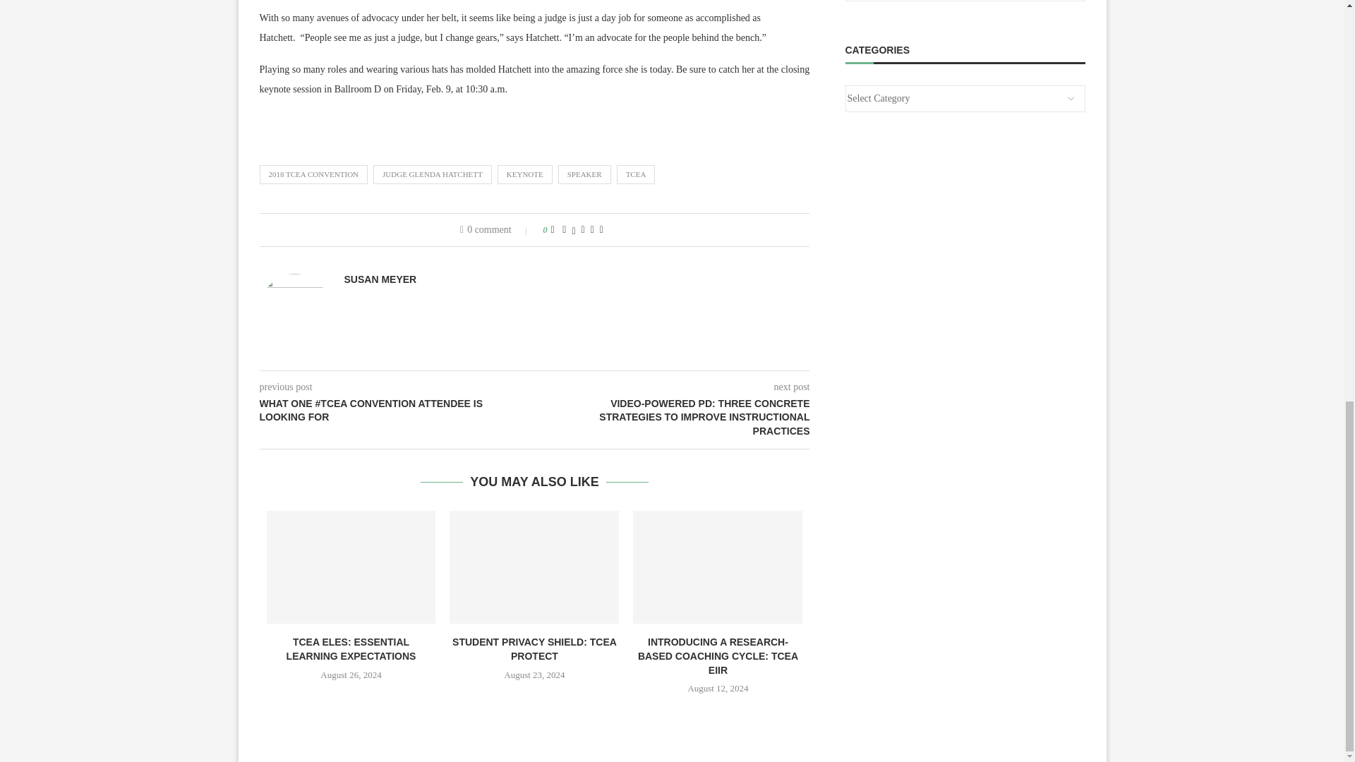 The height and width of the screenshot is (762, 1355). Describe the element at coordinates (525, 174) in the screenshot. I see `KEYNOTE` at that location.